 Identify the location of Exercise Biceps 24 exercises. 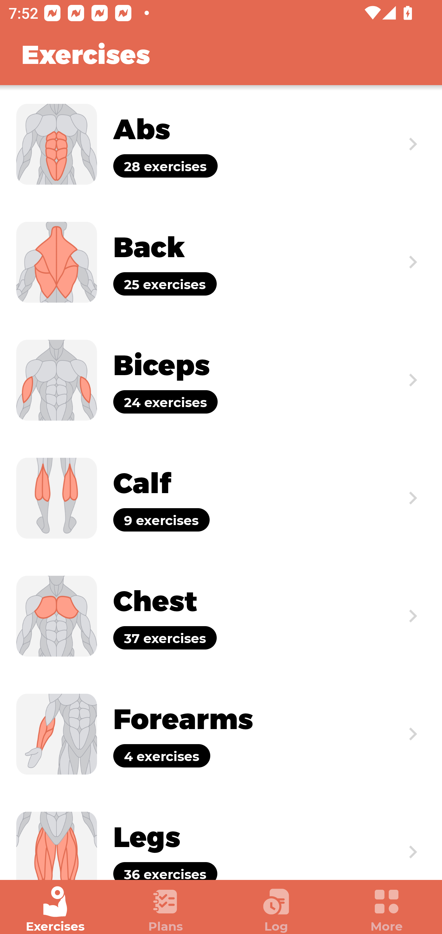
(221, 380).